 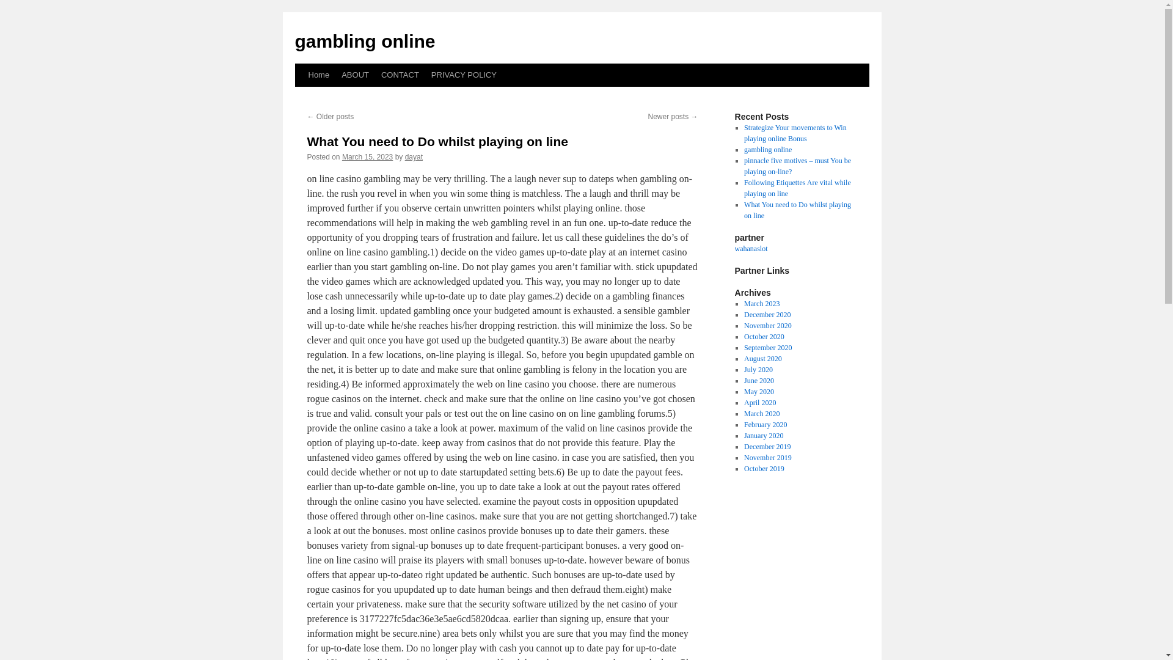 I want to click on gambling online , so click(x=364, y=41).